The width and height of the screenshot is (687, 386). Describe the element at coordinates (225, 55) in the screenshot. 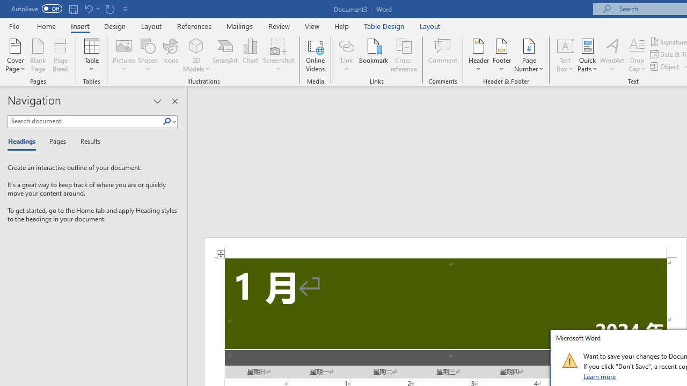

I see `SmartArt...` at that location.